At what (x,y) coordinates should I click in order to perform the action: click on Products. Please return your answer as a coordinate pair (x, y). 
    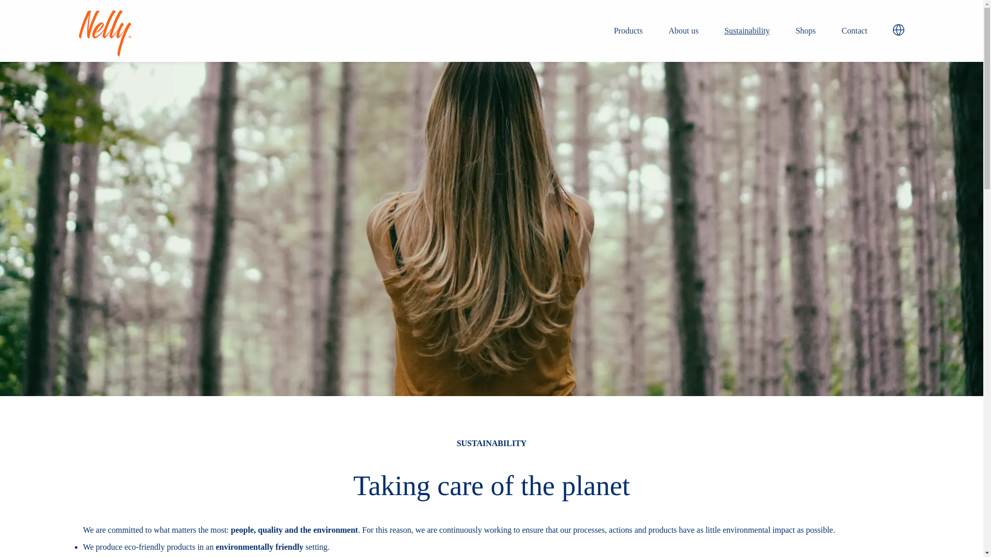
    Looking at the image, I should click on (628, 31).